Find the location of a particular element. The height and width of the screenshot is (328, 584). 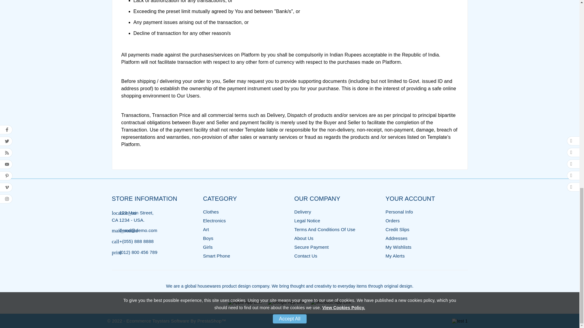

Smart Phone is located at coordinates (217, 256).